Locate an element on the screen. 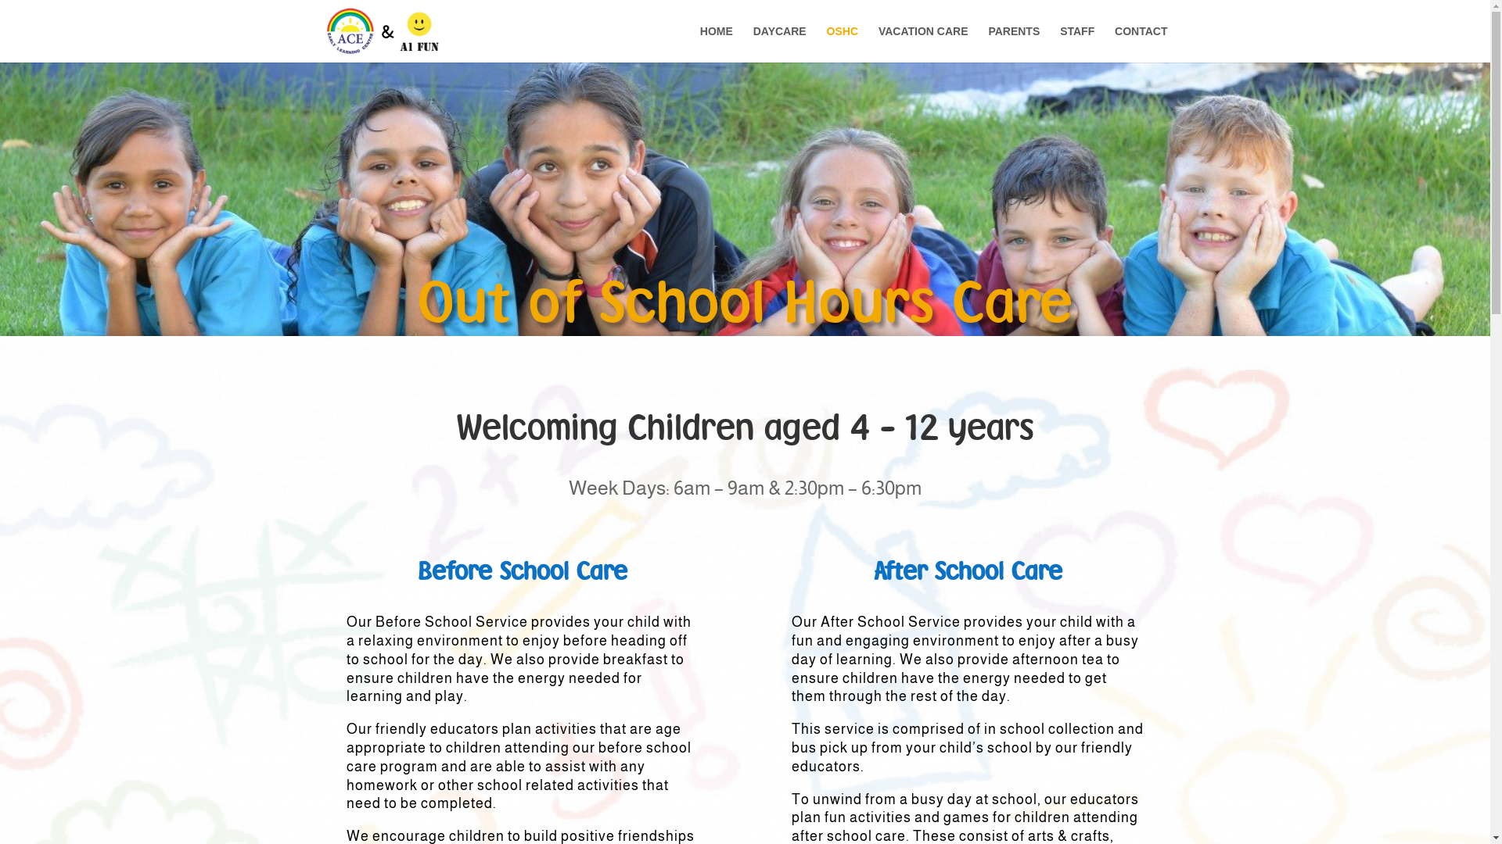 The height and width of the screenshot is (844, 1502). CONTACT is located at coordinates (1141, 44).